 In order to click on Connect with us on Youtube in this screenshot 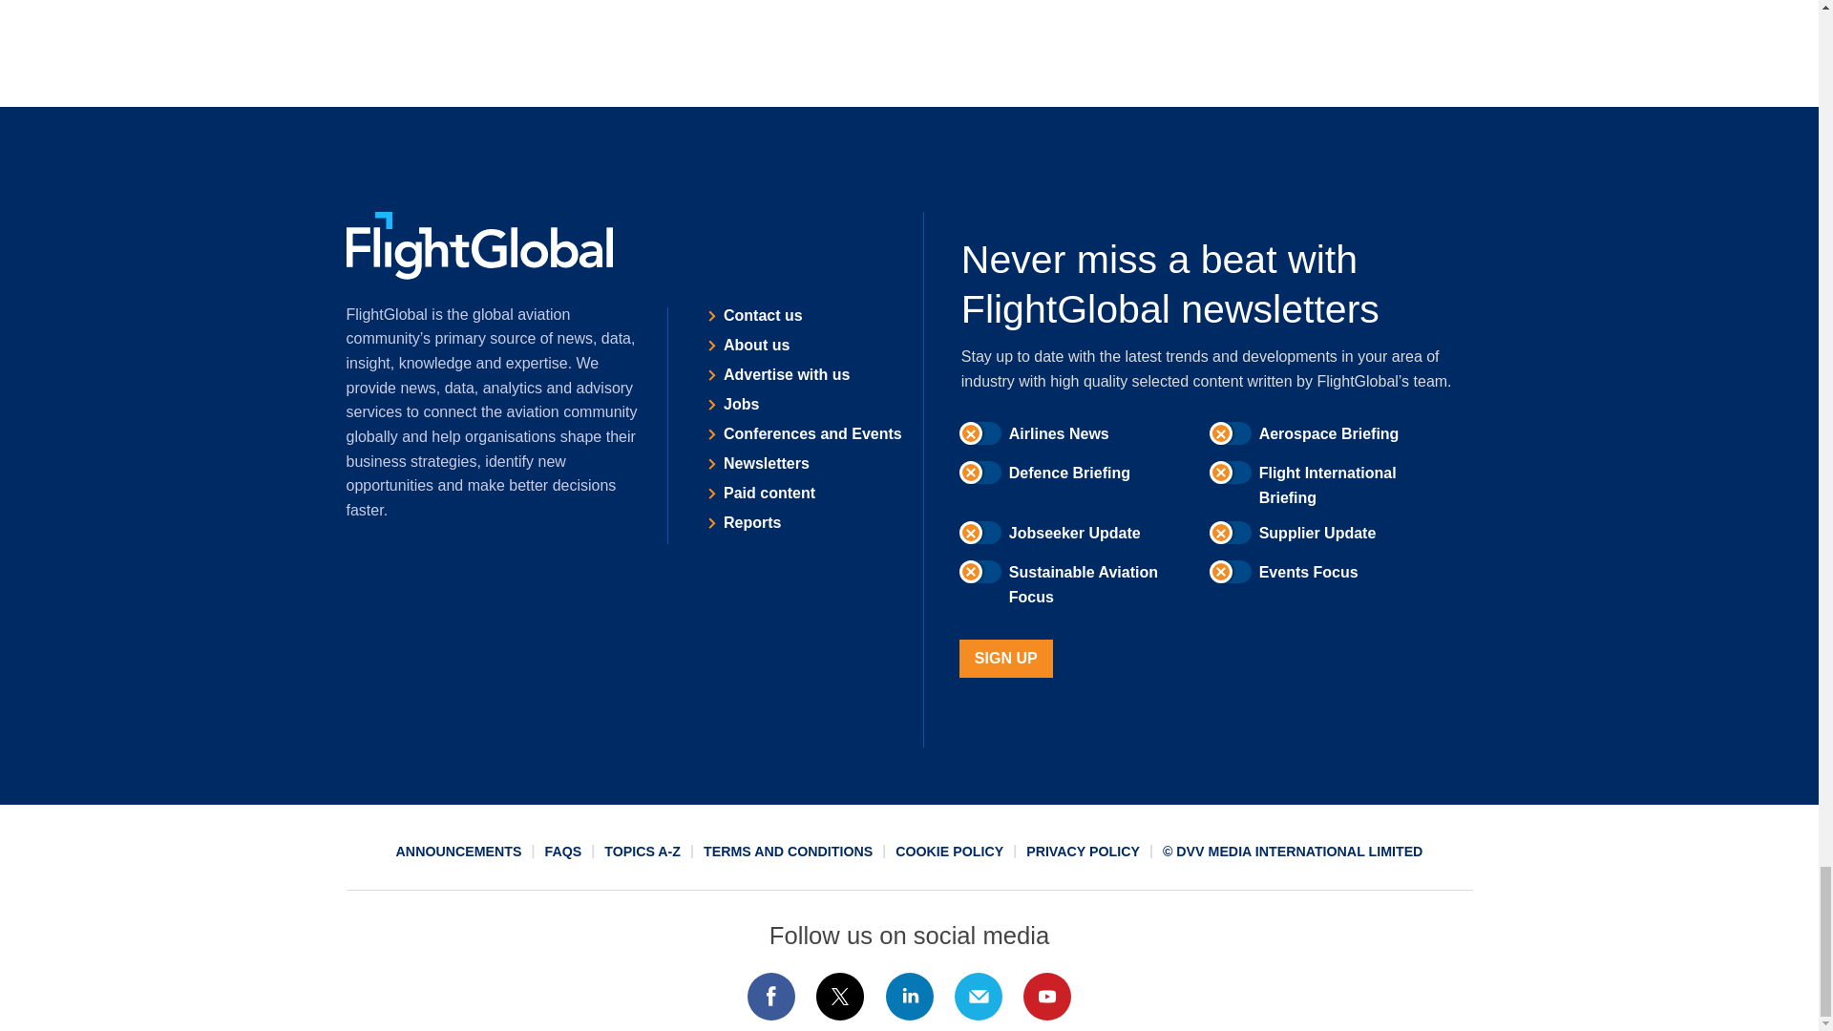, I will do `click(1047, 997)`.